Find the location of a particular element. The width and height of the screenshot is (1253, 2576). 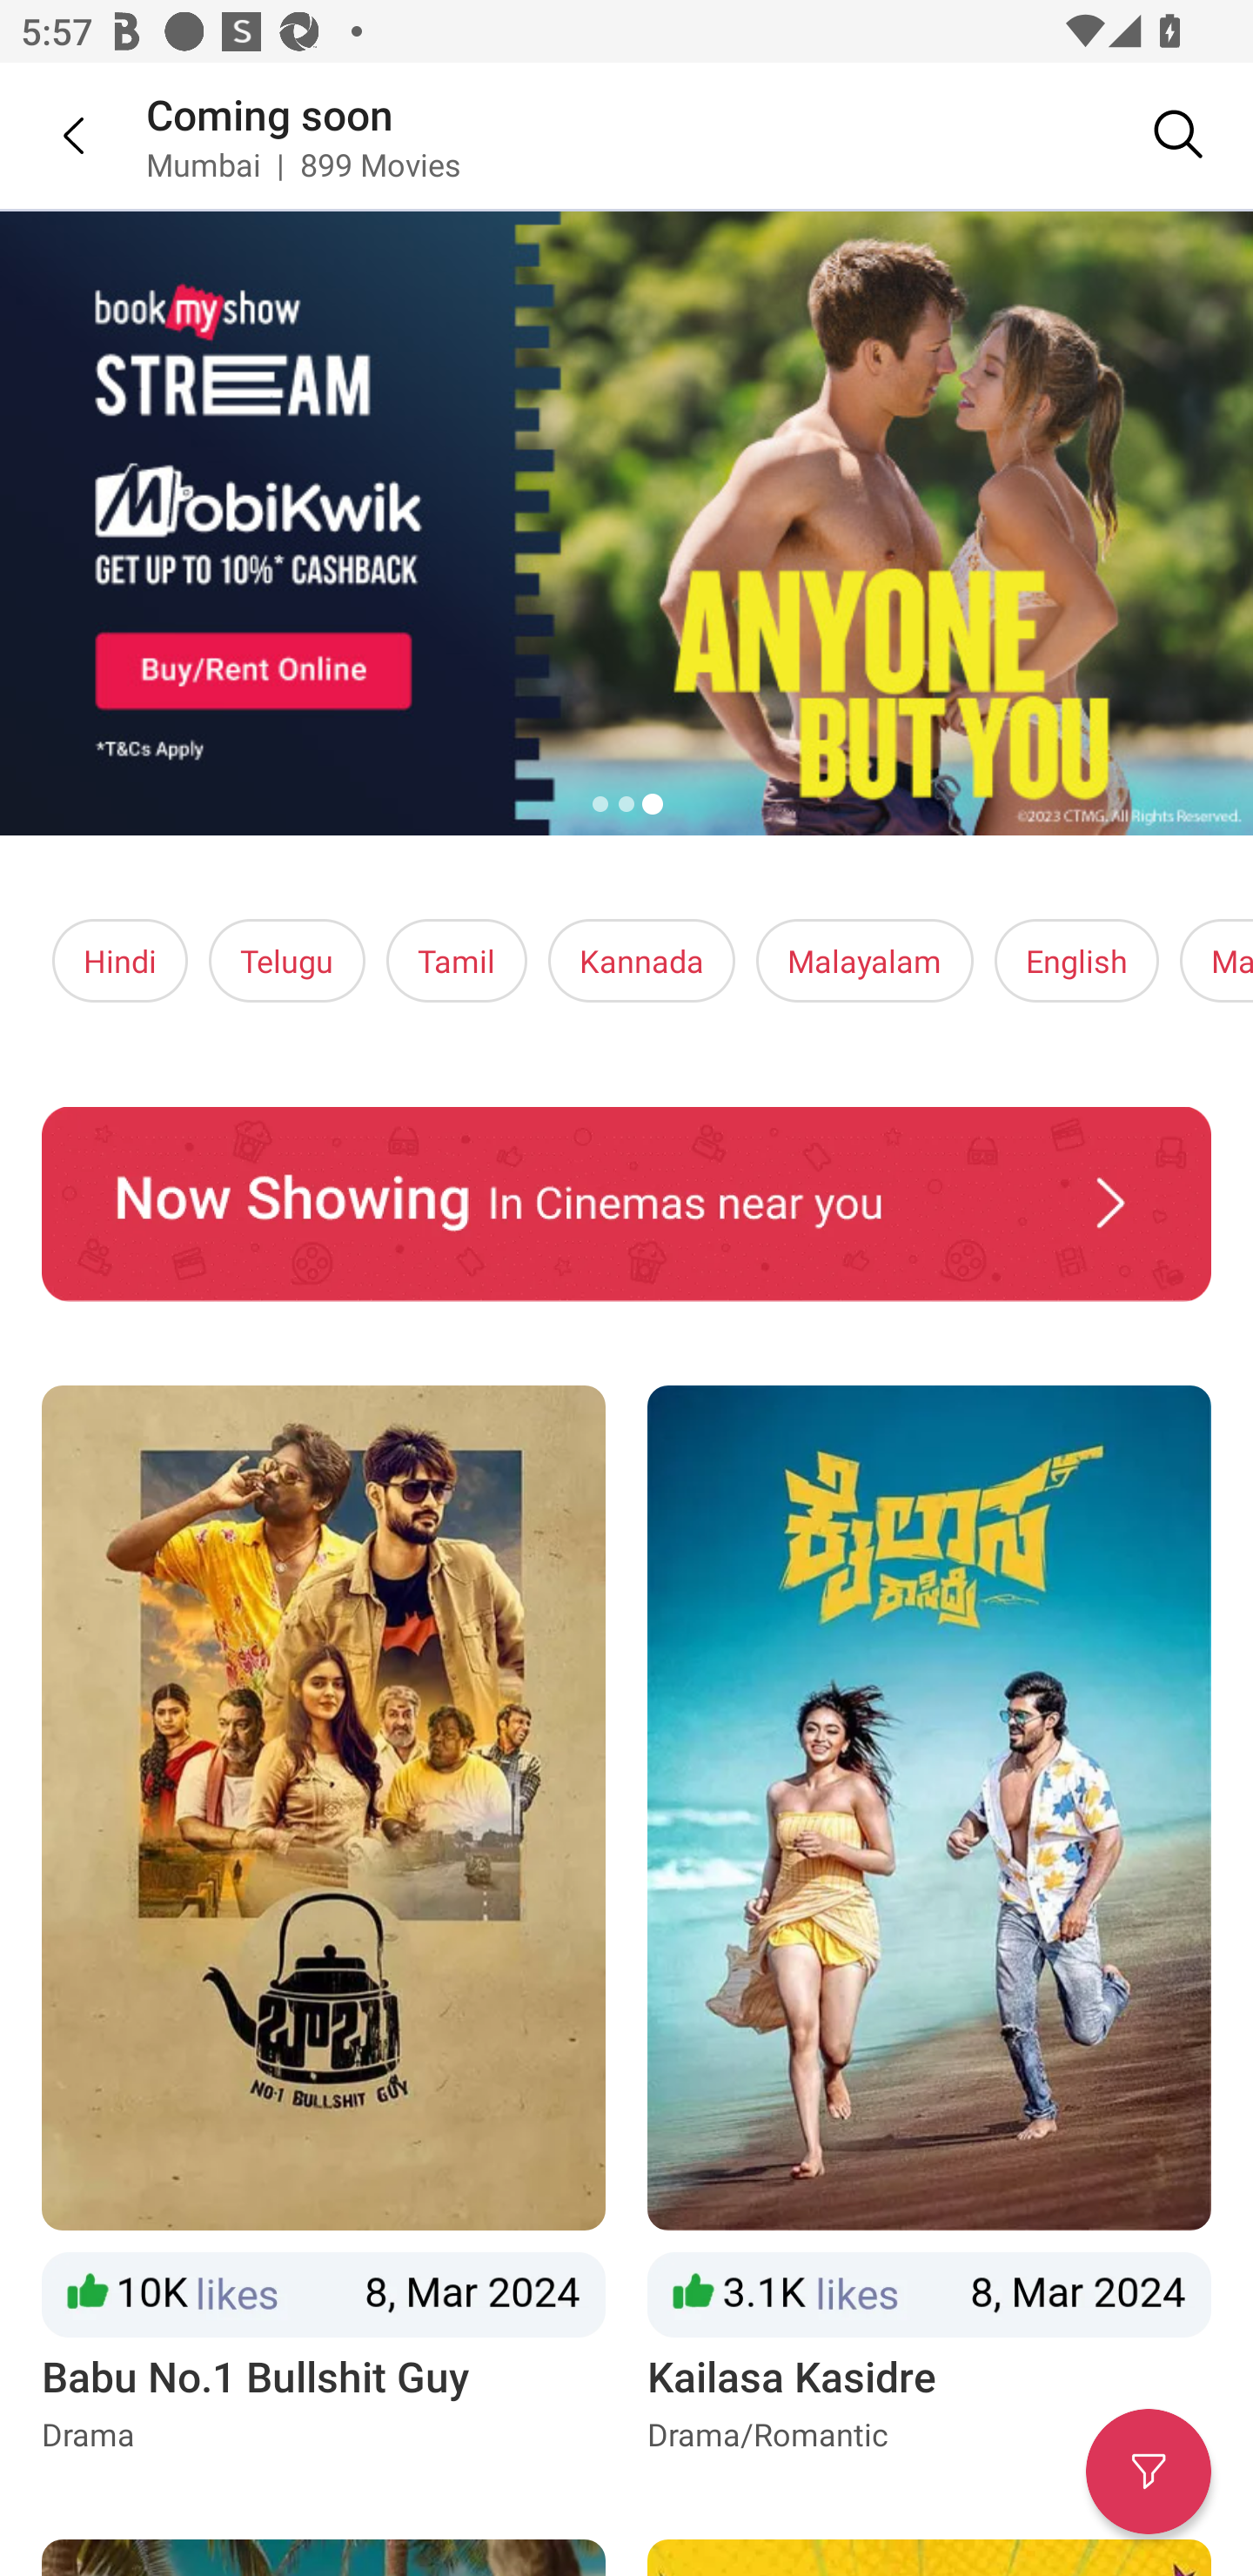

Telugu is located at coordinates (287, 961).